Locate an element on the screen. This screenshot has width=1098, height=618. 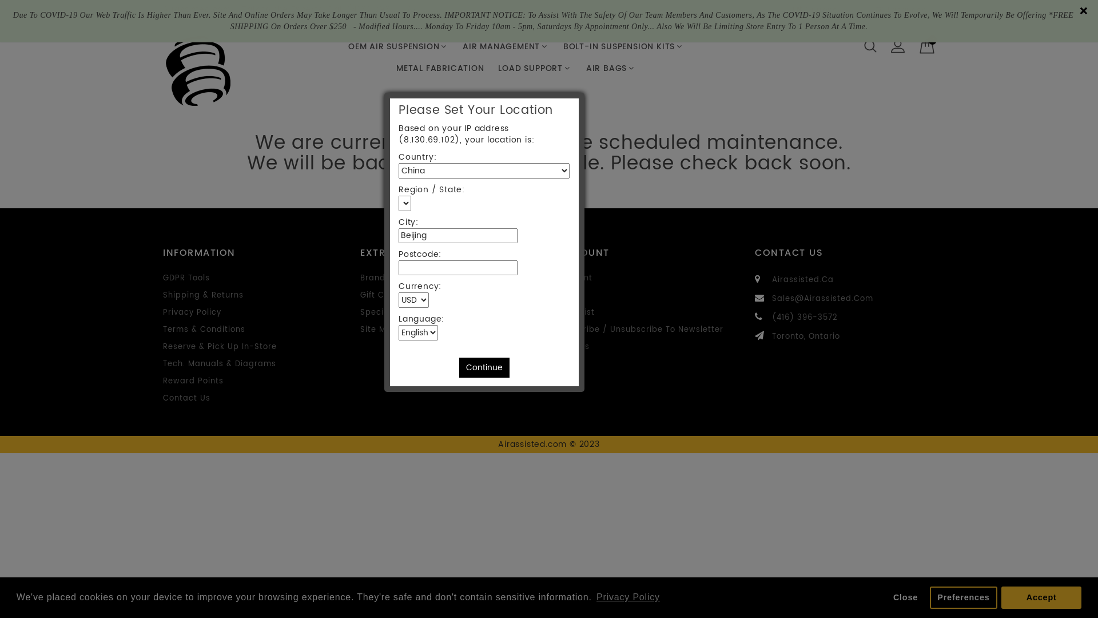
Preferences is located at coordinates (964, 597).